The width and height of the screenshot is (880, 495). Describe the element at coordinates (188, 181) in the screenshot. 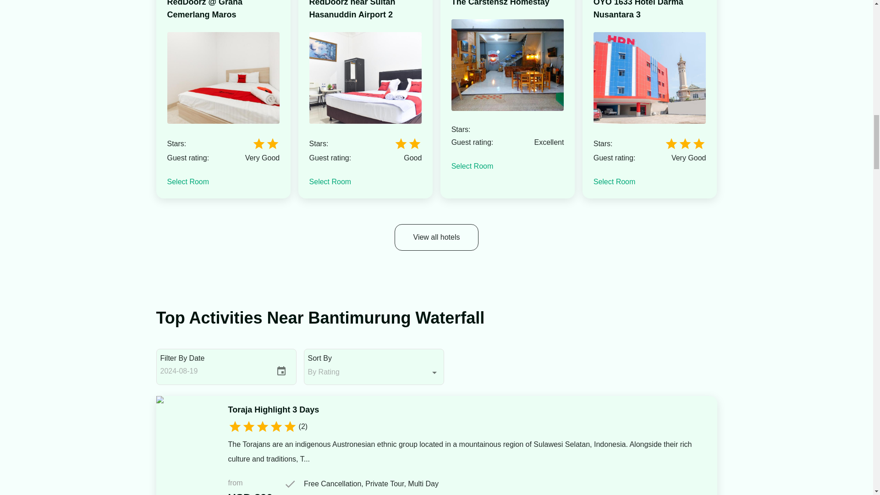

I see `Select Room` at that location.